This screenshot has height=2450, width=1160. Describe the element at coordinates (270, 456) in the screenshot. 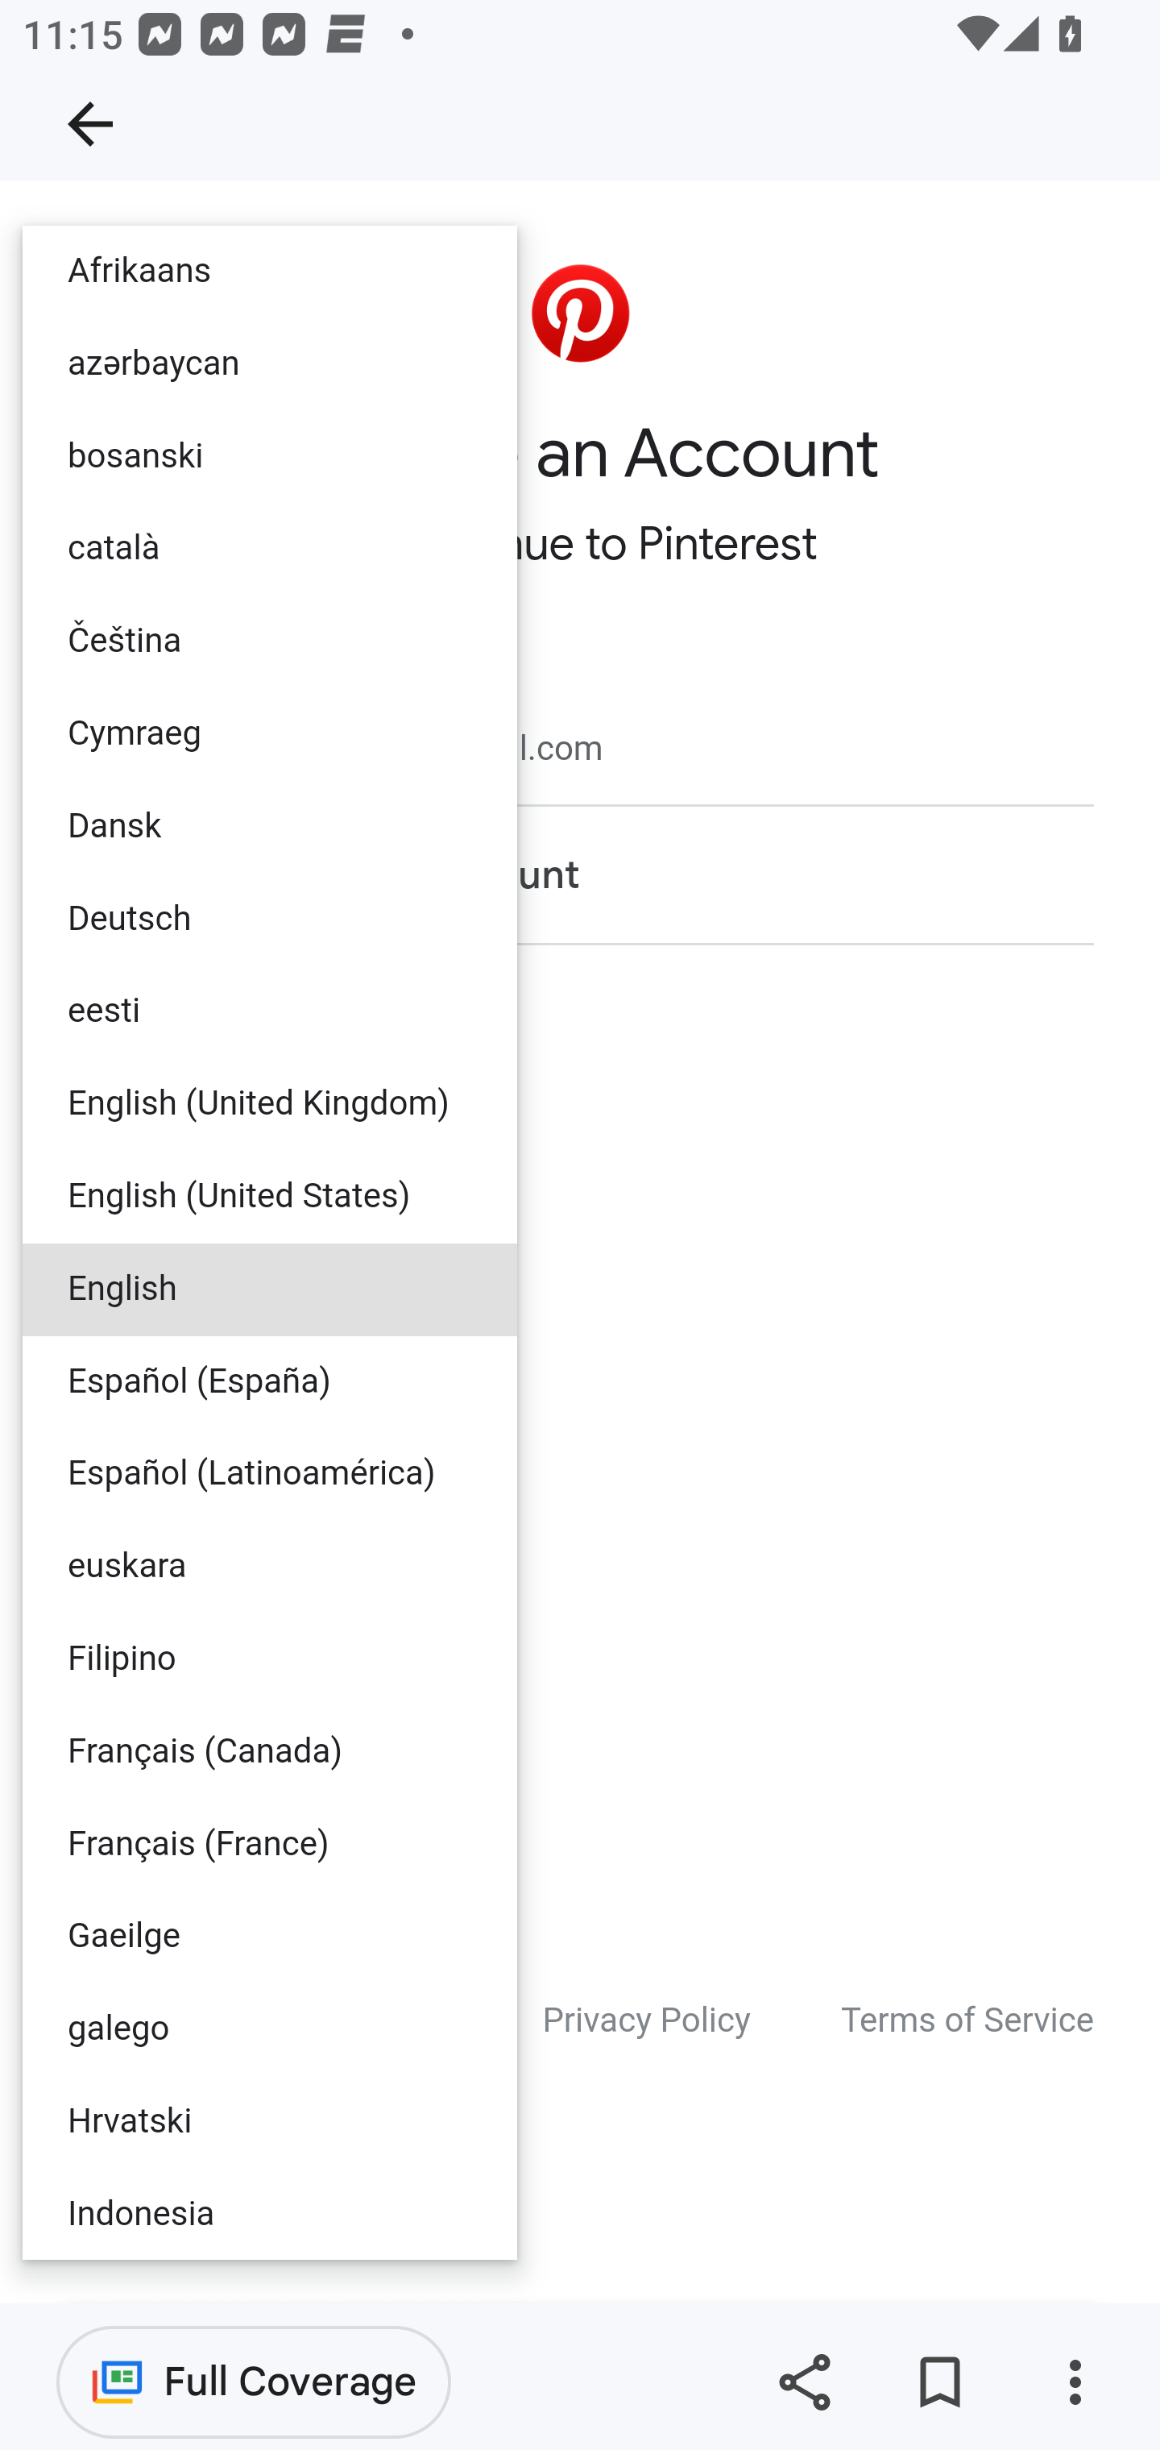

I see `‪bosanski‬` at that location.